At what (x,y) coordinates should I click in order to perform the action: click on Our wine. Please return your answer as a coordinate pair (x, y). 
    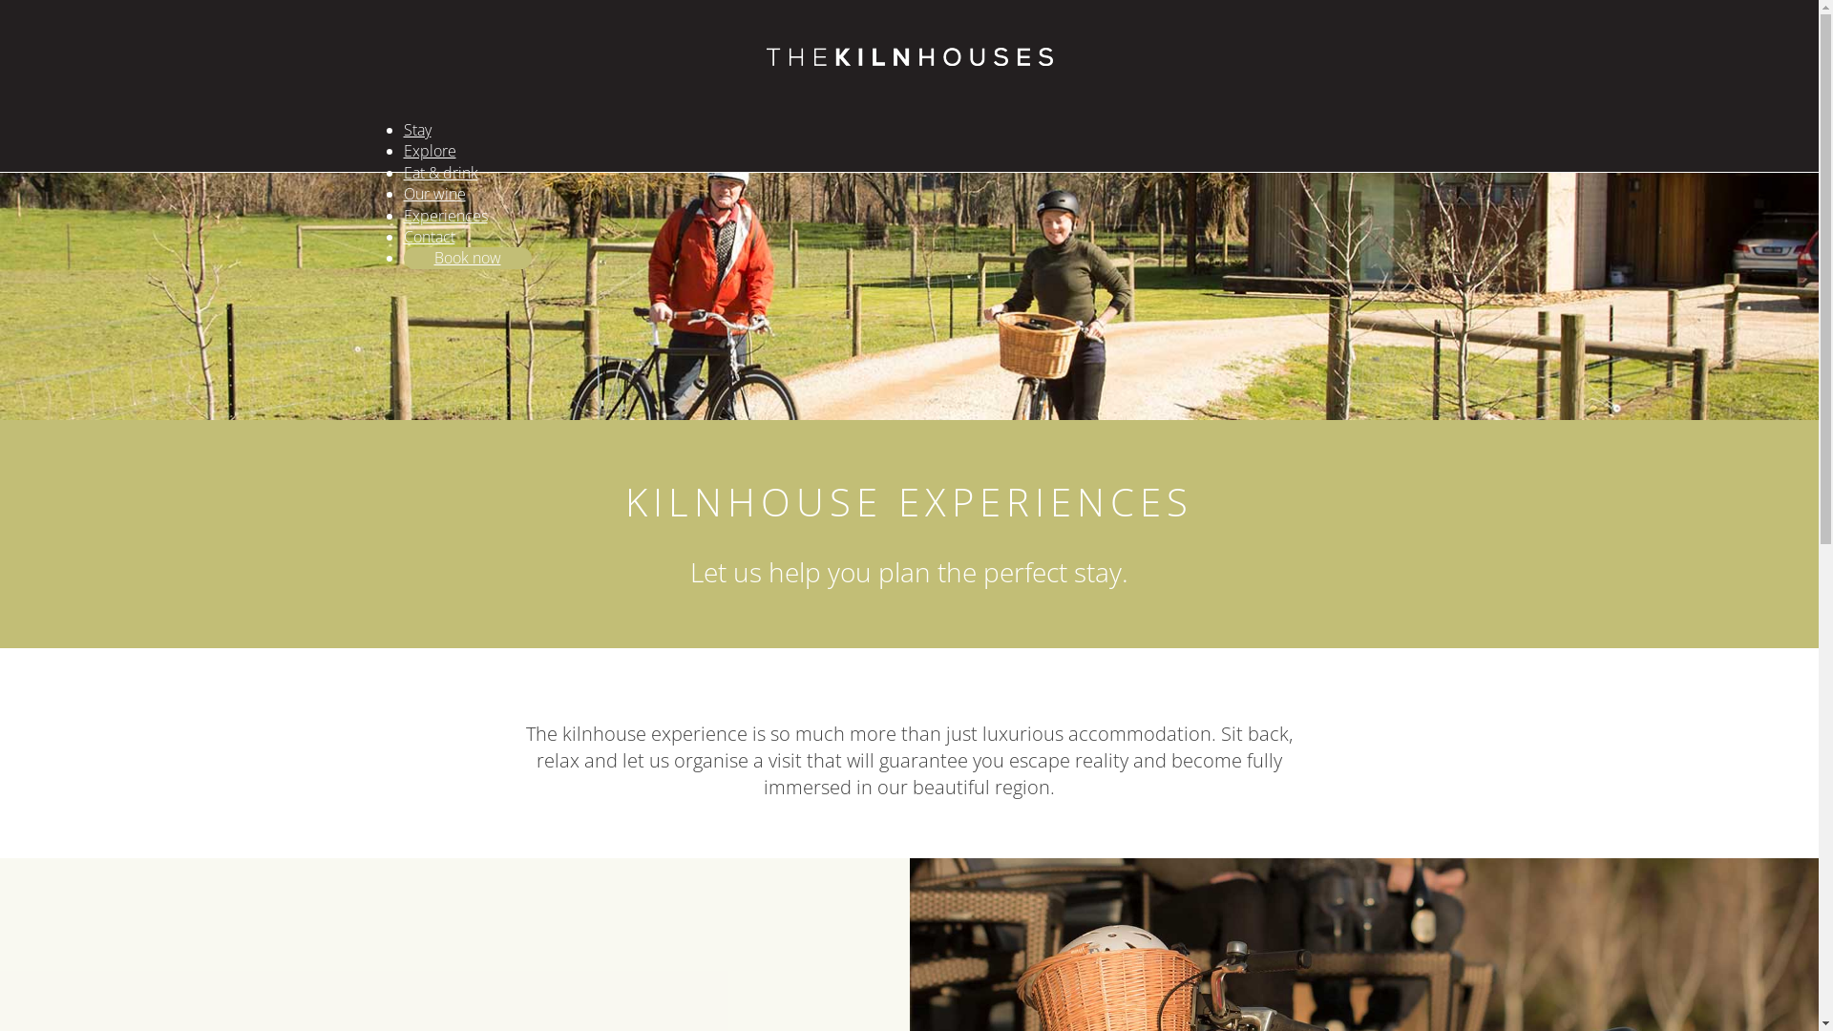
    Looking at the image, I should click on (433, 194).